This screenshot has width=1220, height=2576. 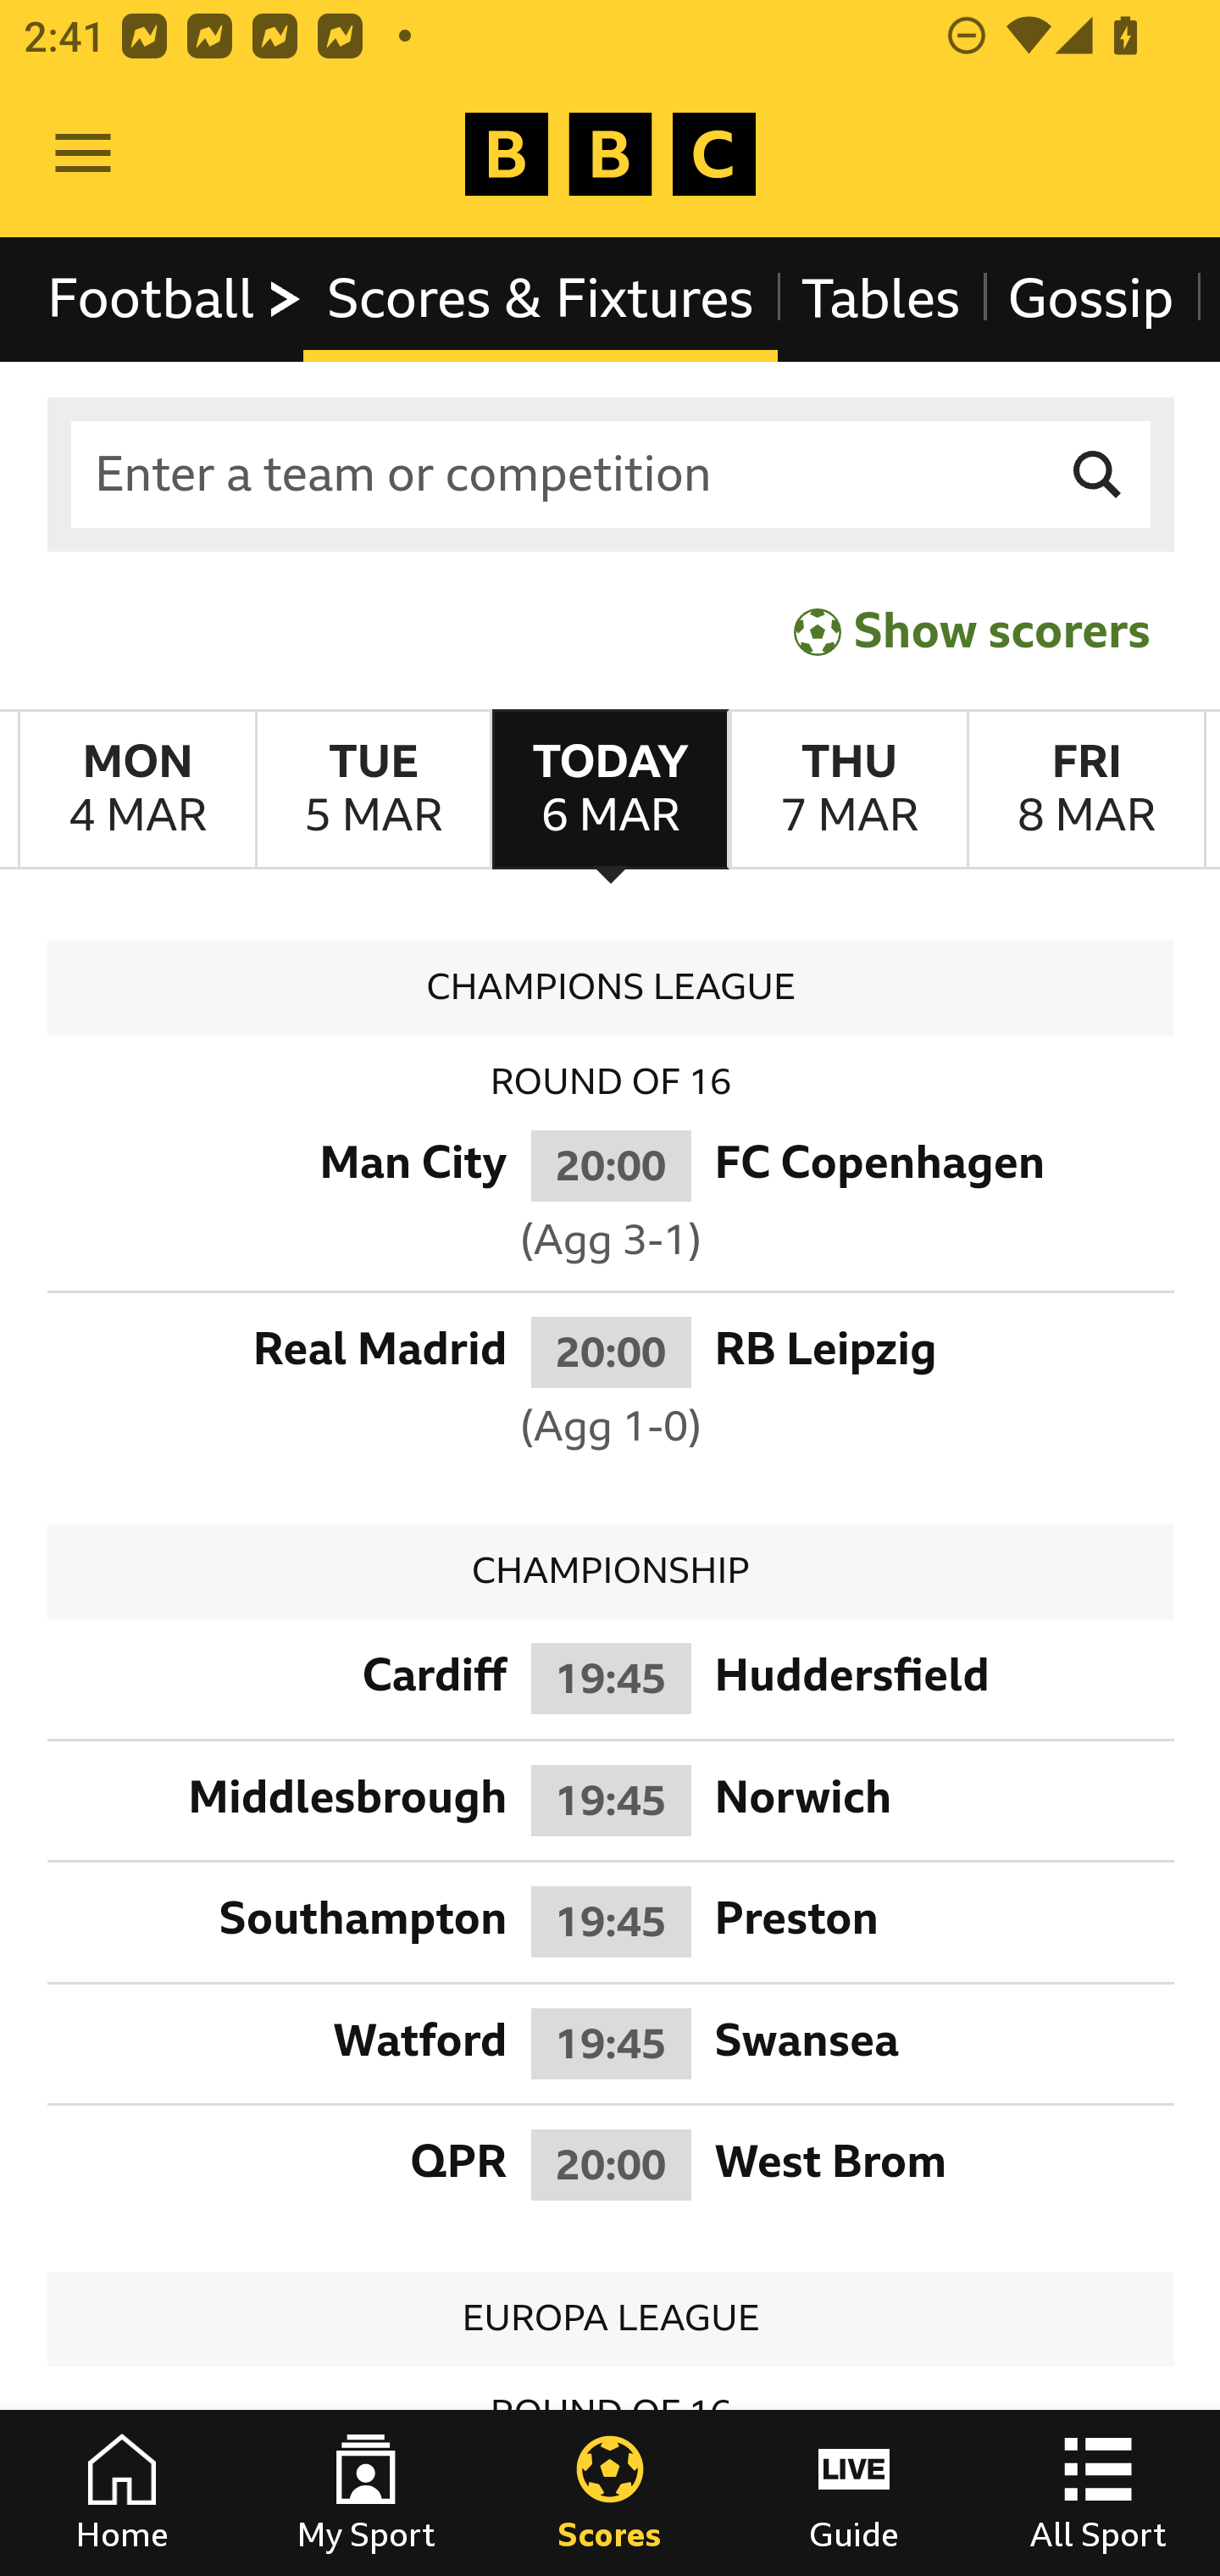 I want to click on My Sport, so click(x=366, y=2493).